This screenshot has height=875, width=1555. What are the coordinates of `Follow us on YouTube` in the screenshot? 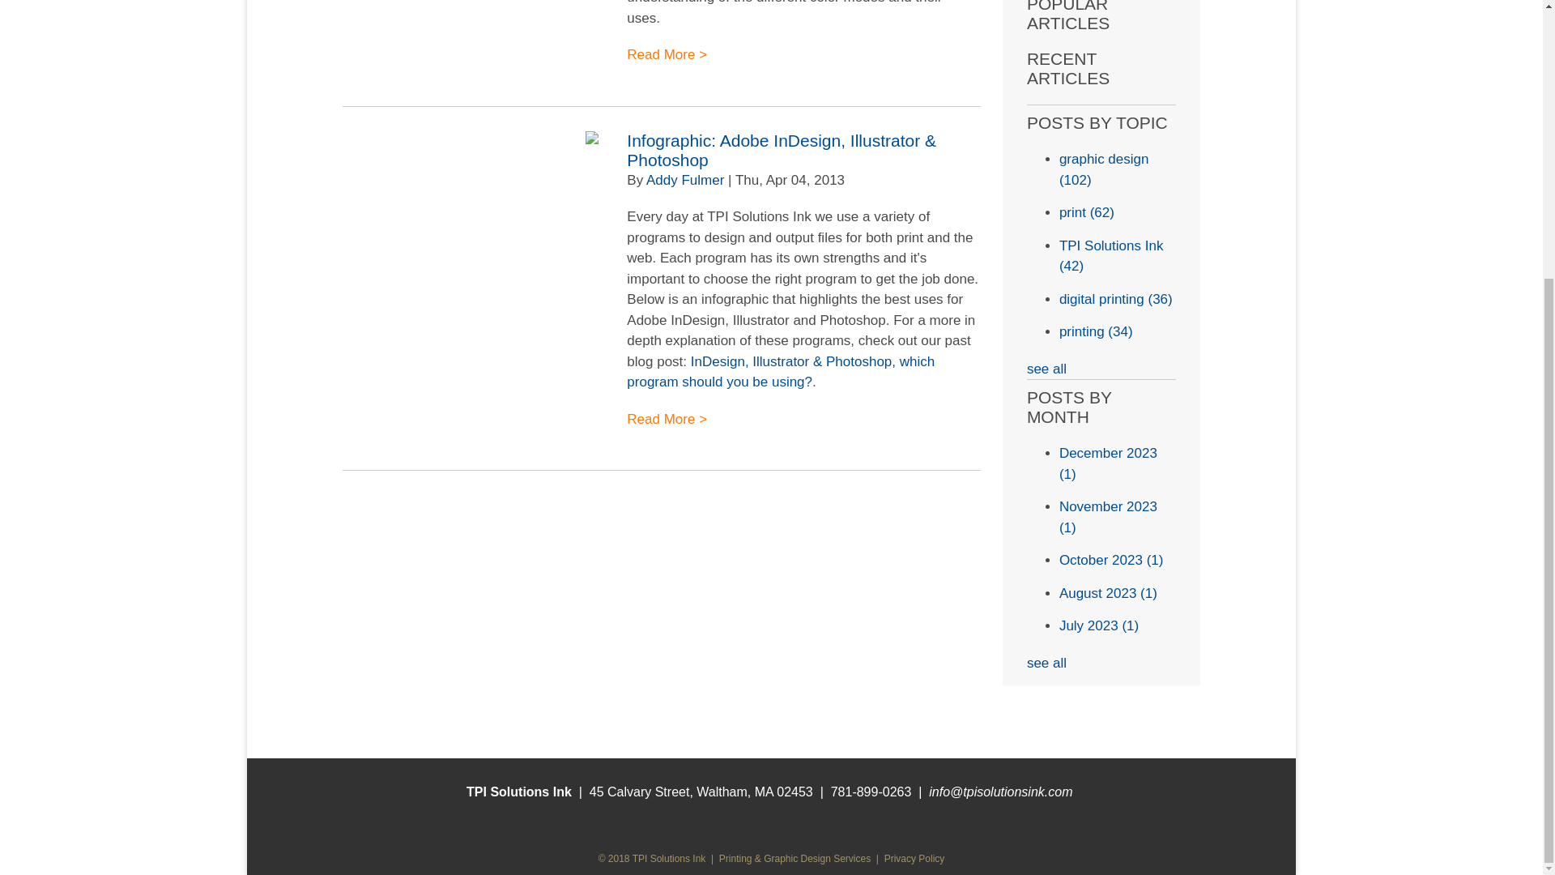 It's located at (719, 823).